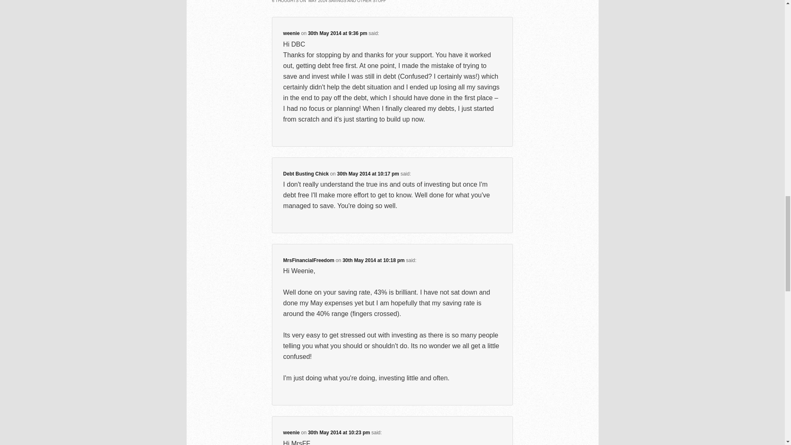 The width and height of the screenshot is (791, 445). I want to click on 30th May 2014 at 10:18 pm, so click(373, 260).